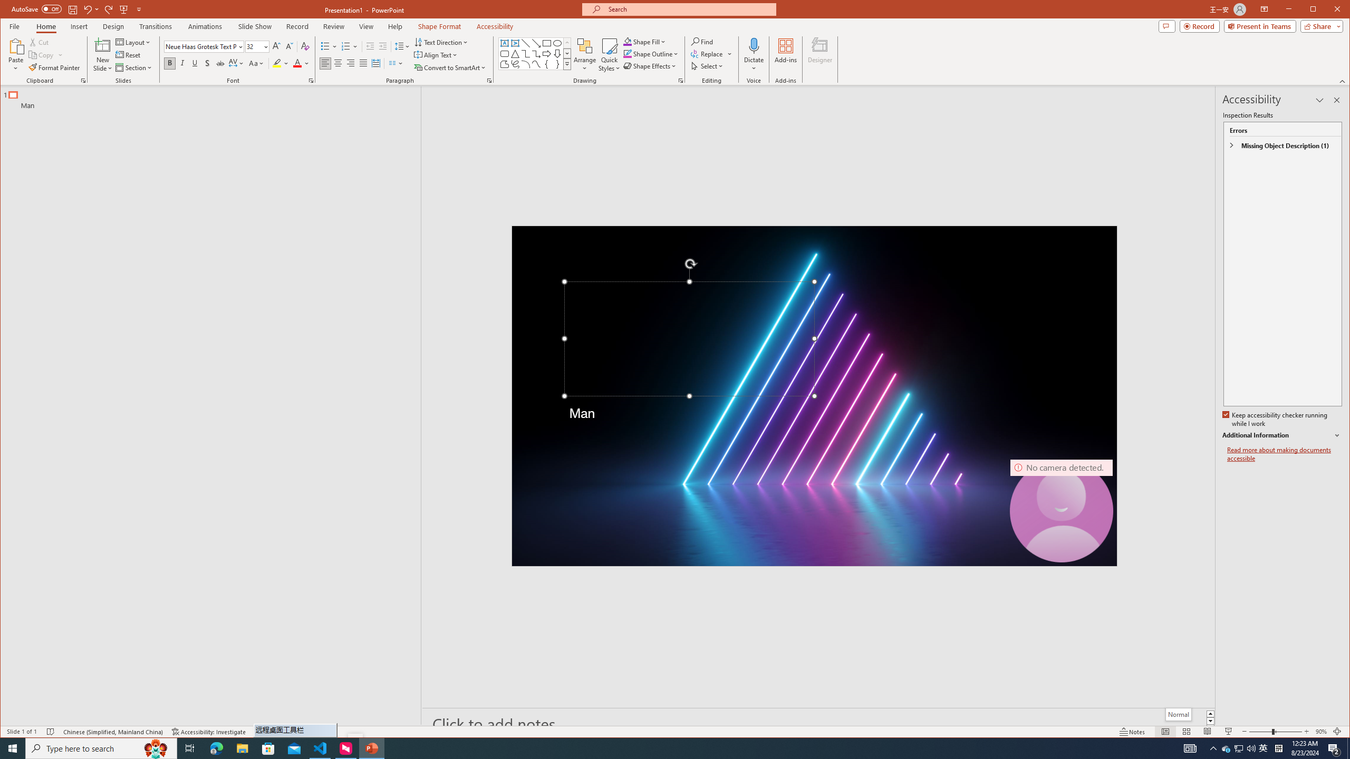  What do you see at coordinates (505, 43) in the screenshot?
I see `Text Box` at bounding box center [505, 43].